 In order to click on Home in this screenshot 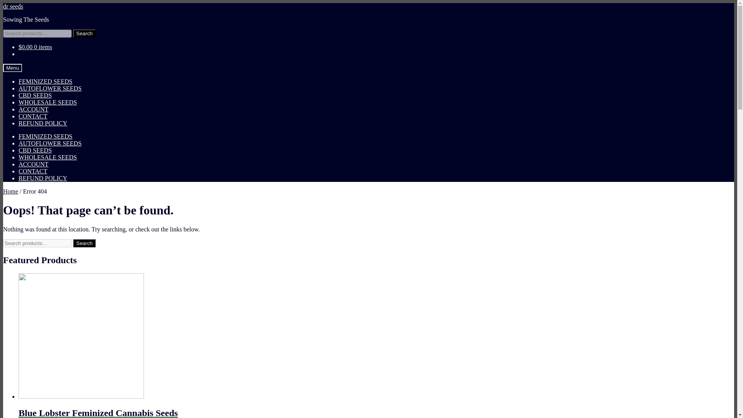, I will do `click(10, 191)`.